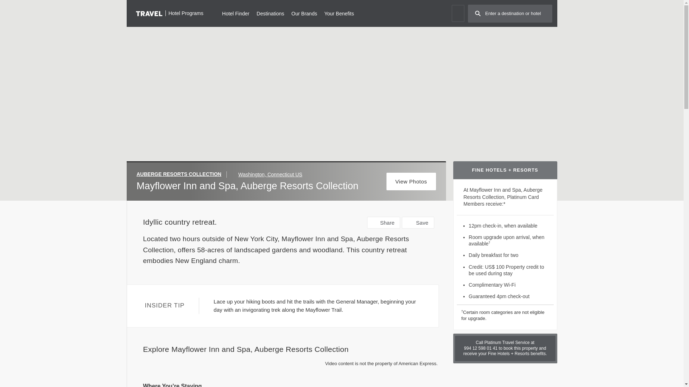 Image resolution: width=689 pixels, height=387 pixels. Describe the element at coordinates (169, 13) in the screenshot. I see `Hotel Programs` at that location.